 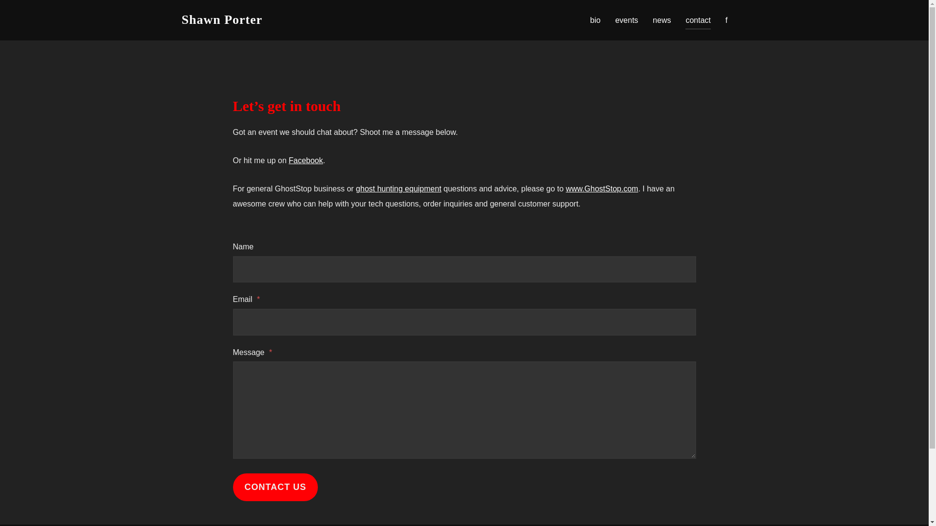 I want to click on CONTACT US, so click(x=275, y=487).